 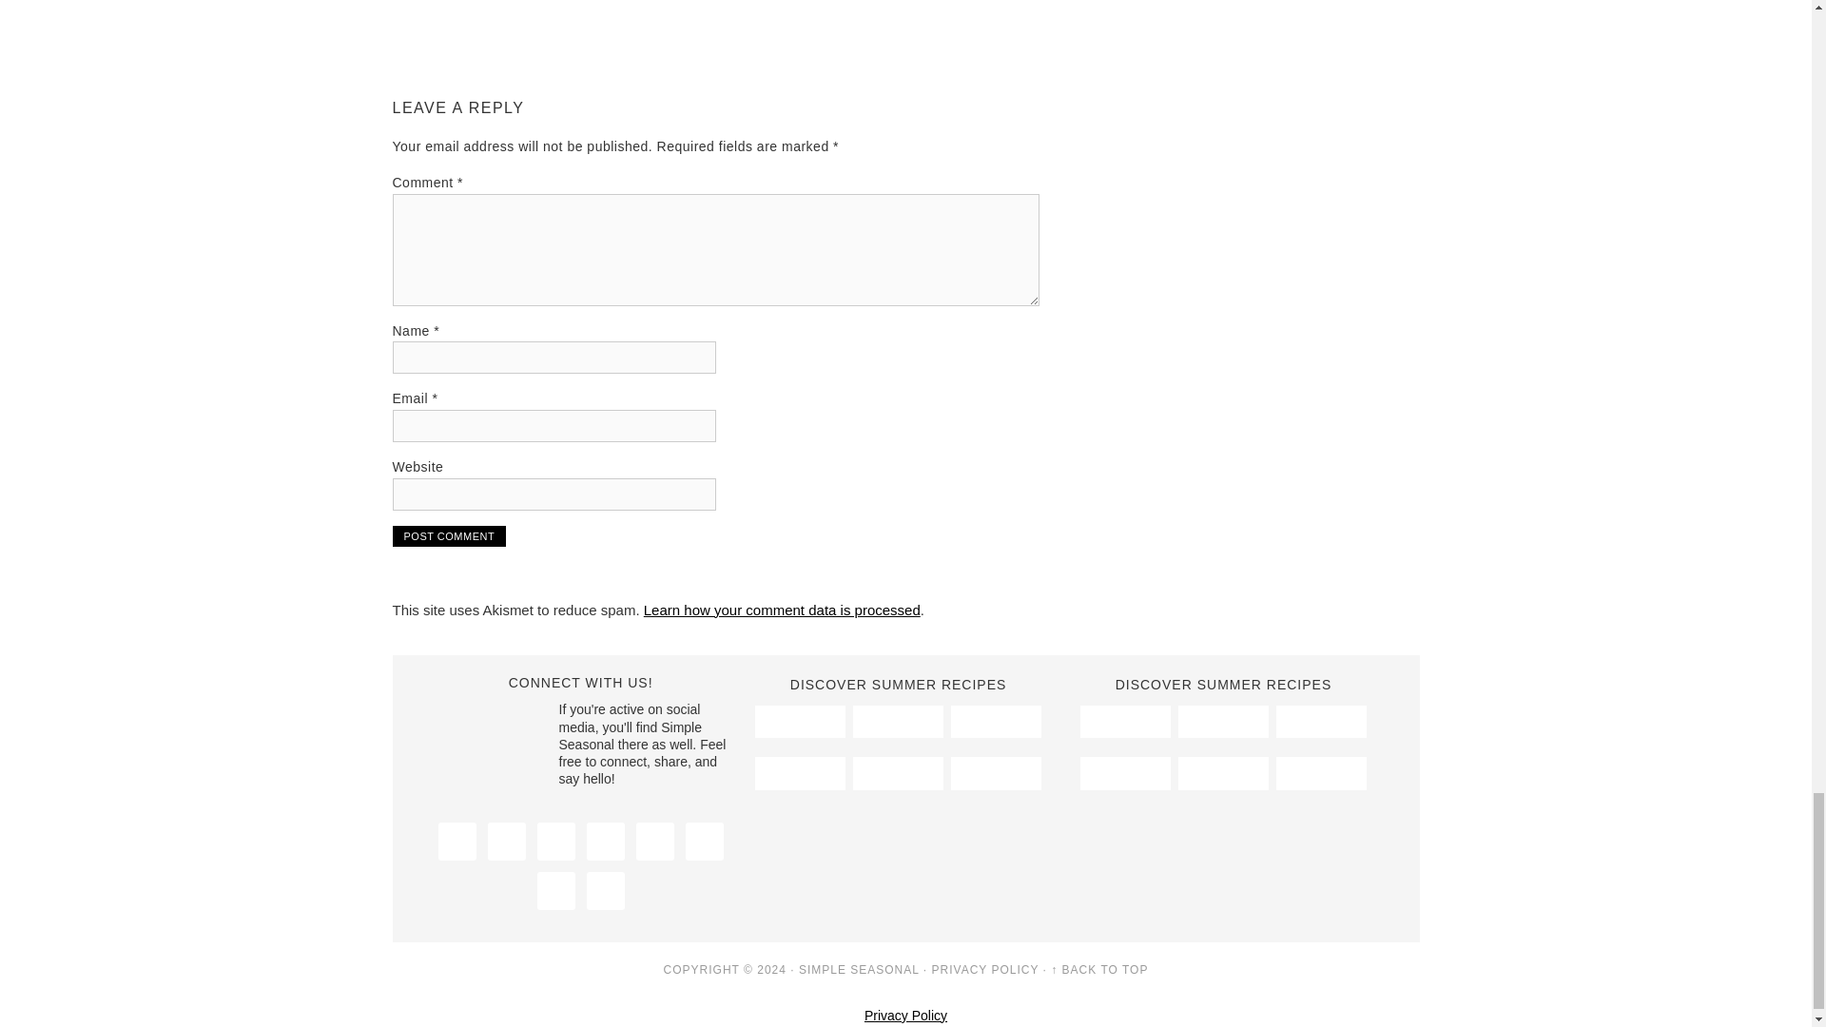 What do you see at coordinates (449, 535) in the screenshot?
I see `Post Comment` at bounding box center [449, 535].